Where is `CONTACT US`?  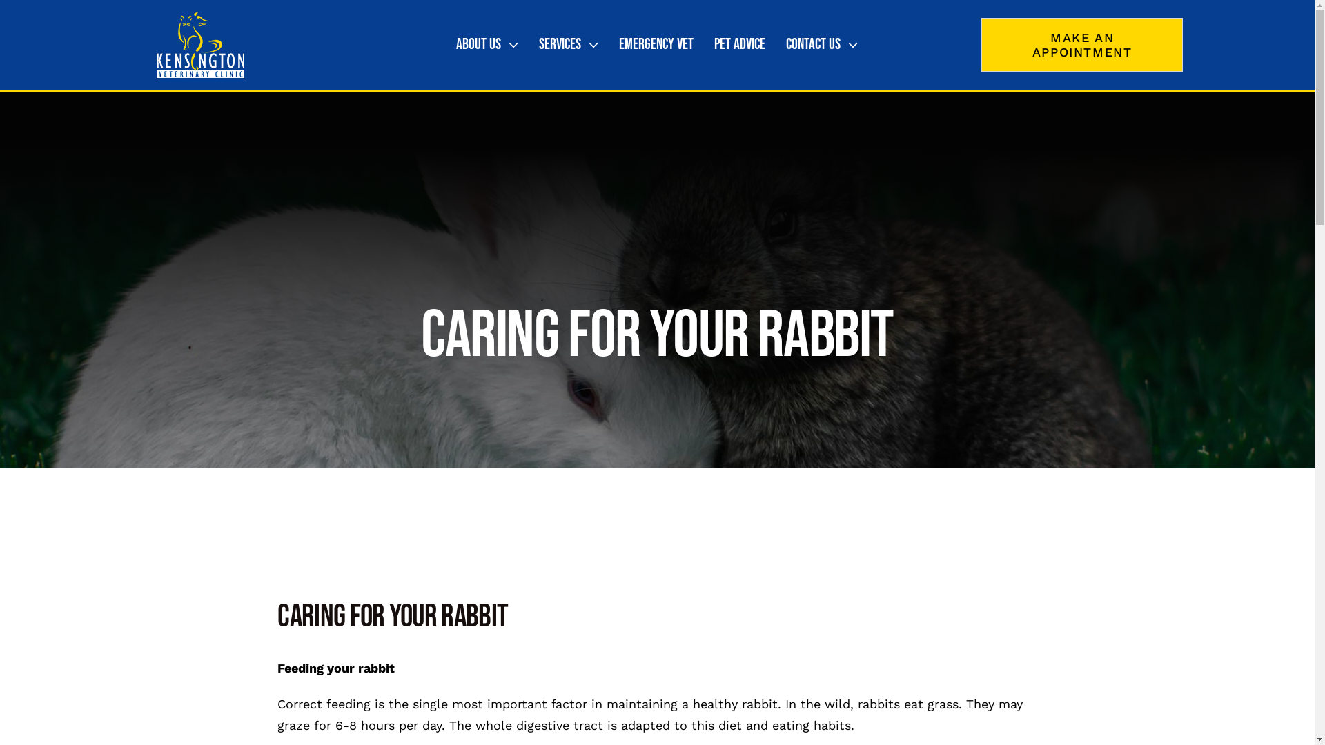
CONTACT US is located at coordinates (822, 45).